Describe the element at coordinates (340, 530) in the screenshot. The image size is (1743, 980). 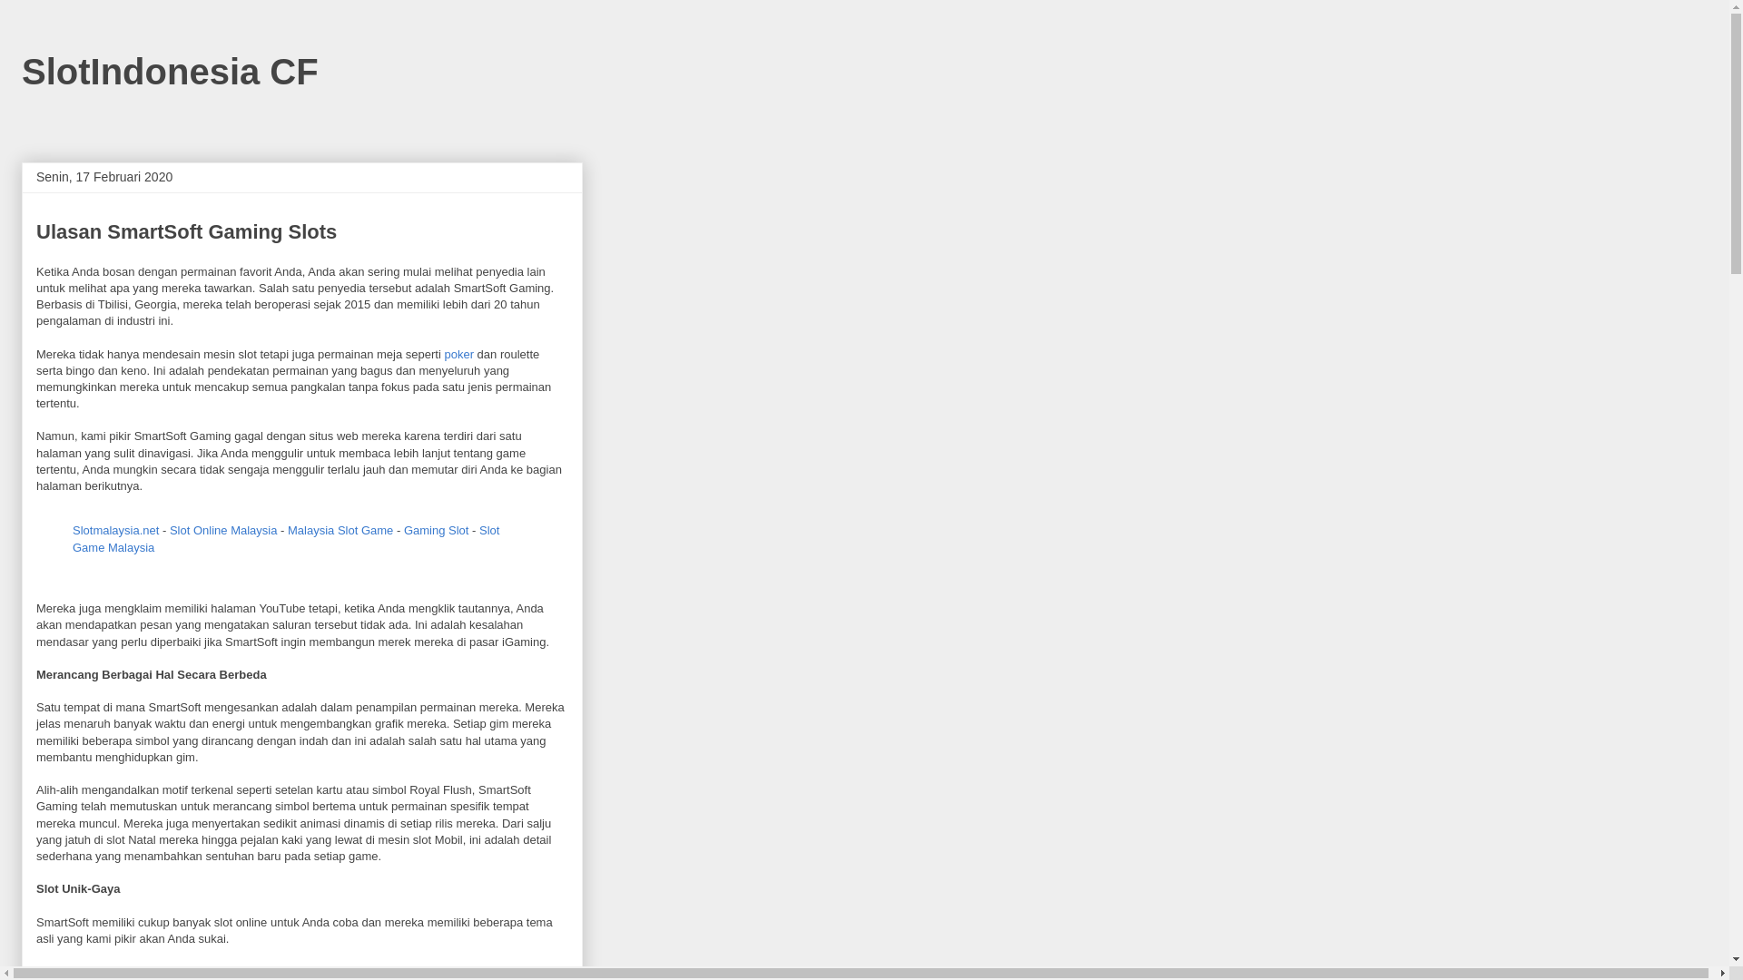
I see `Malaysia Slot Game` at that location.